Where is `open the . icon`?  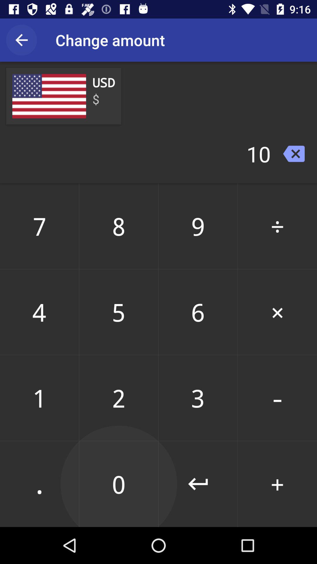
open the . icon is located at coordinates (39, 484).